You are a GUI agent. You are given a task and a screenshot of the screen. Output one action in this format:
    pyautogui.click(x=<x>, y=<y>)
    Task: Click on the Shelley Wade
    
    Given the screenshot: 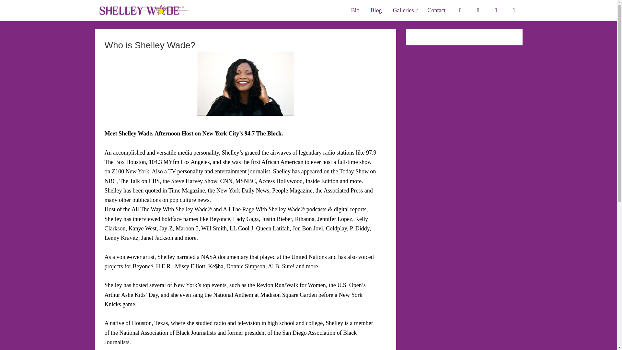 What is the action you would take?
    pyautogui.click(x=405, y=10)
    